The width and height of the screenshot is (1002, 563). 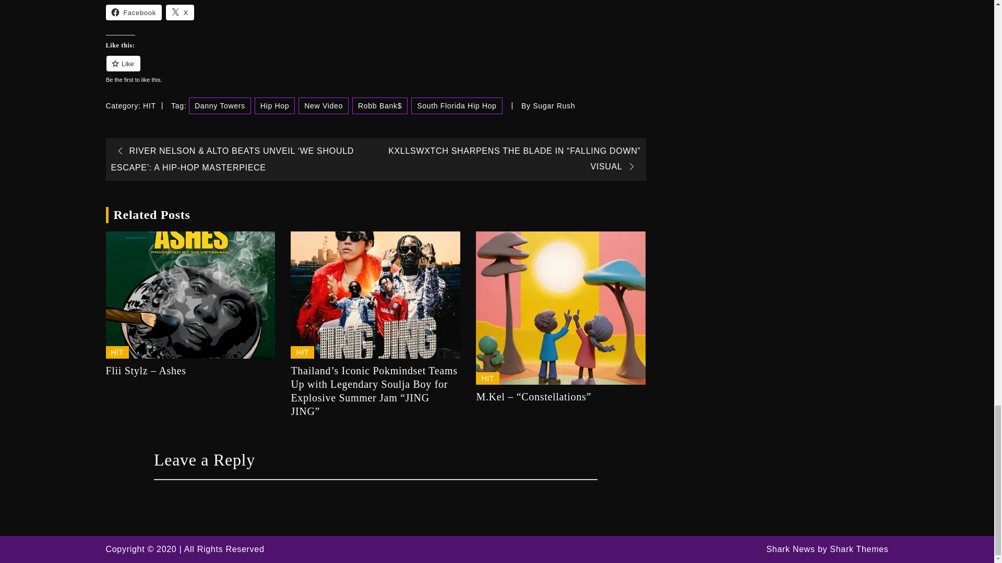 What do you see at coordinates (302, 352) in the screenshot?
I see `HIT` at bounding box center [302, 352].